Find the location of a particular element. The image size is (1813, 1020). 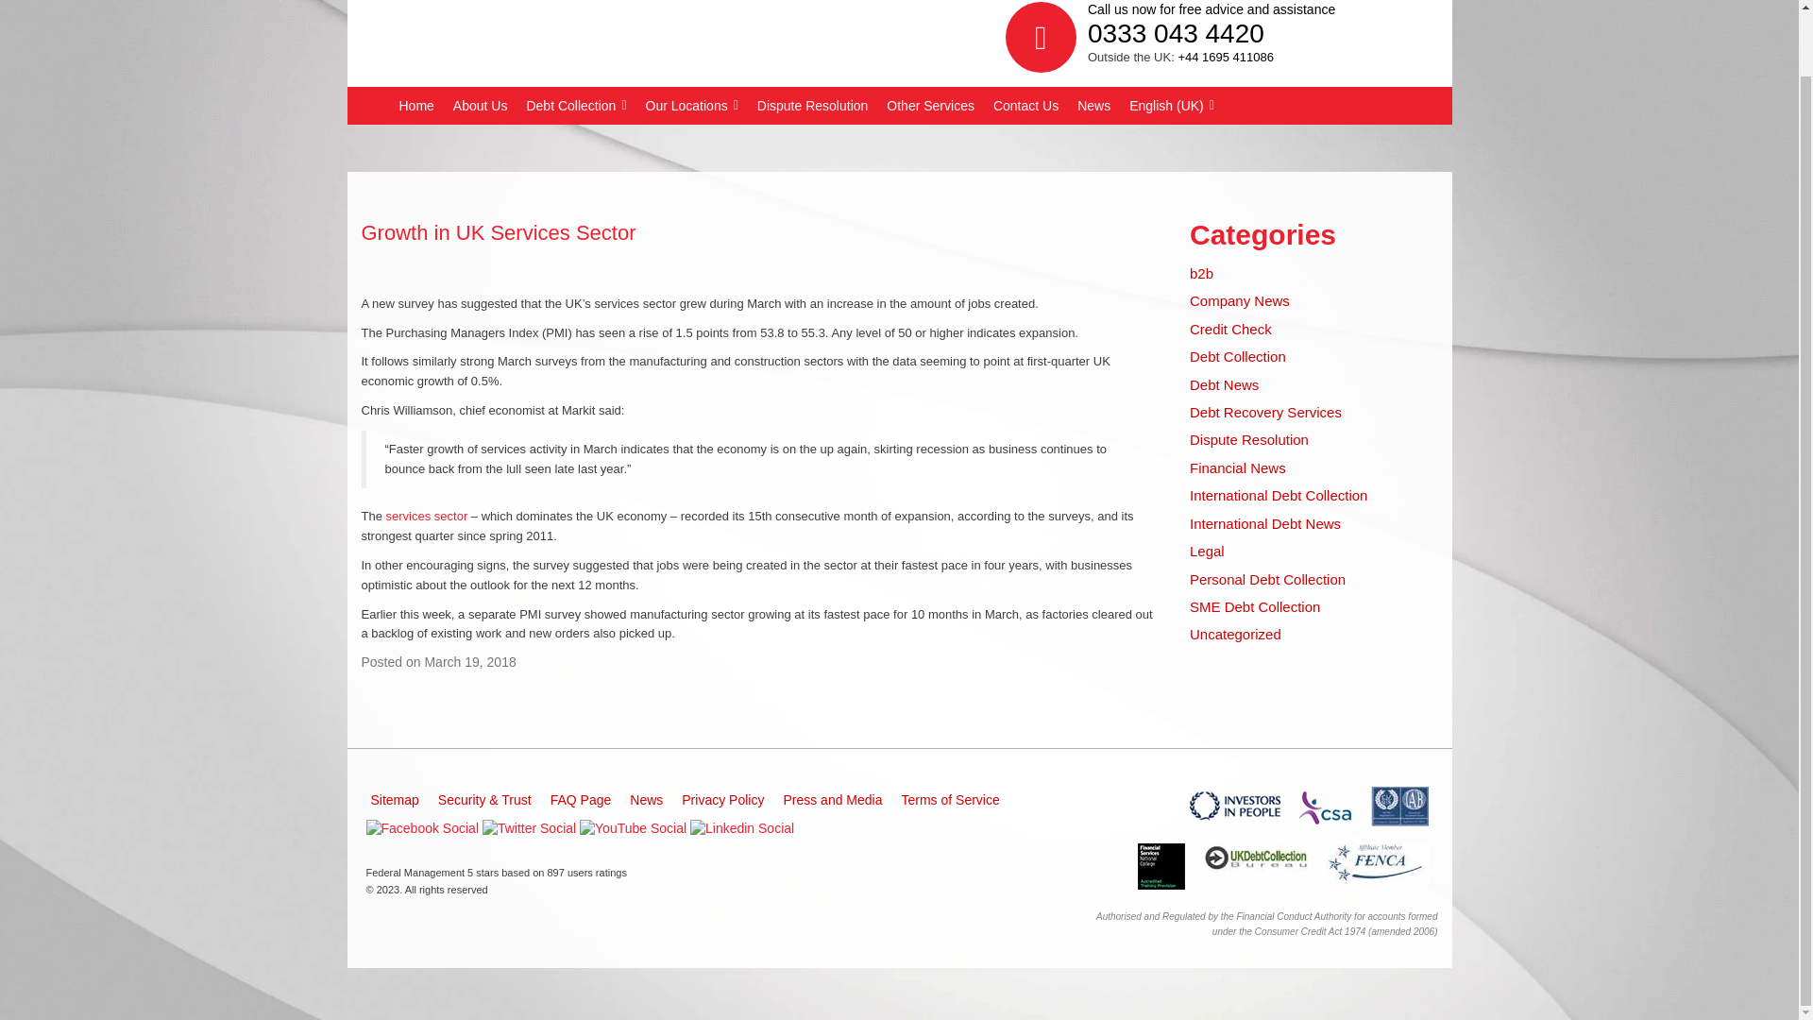

LinkedIn Icon is located at coordinates (742, 829).